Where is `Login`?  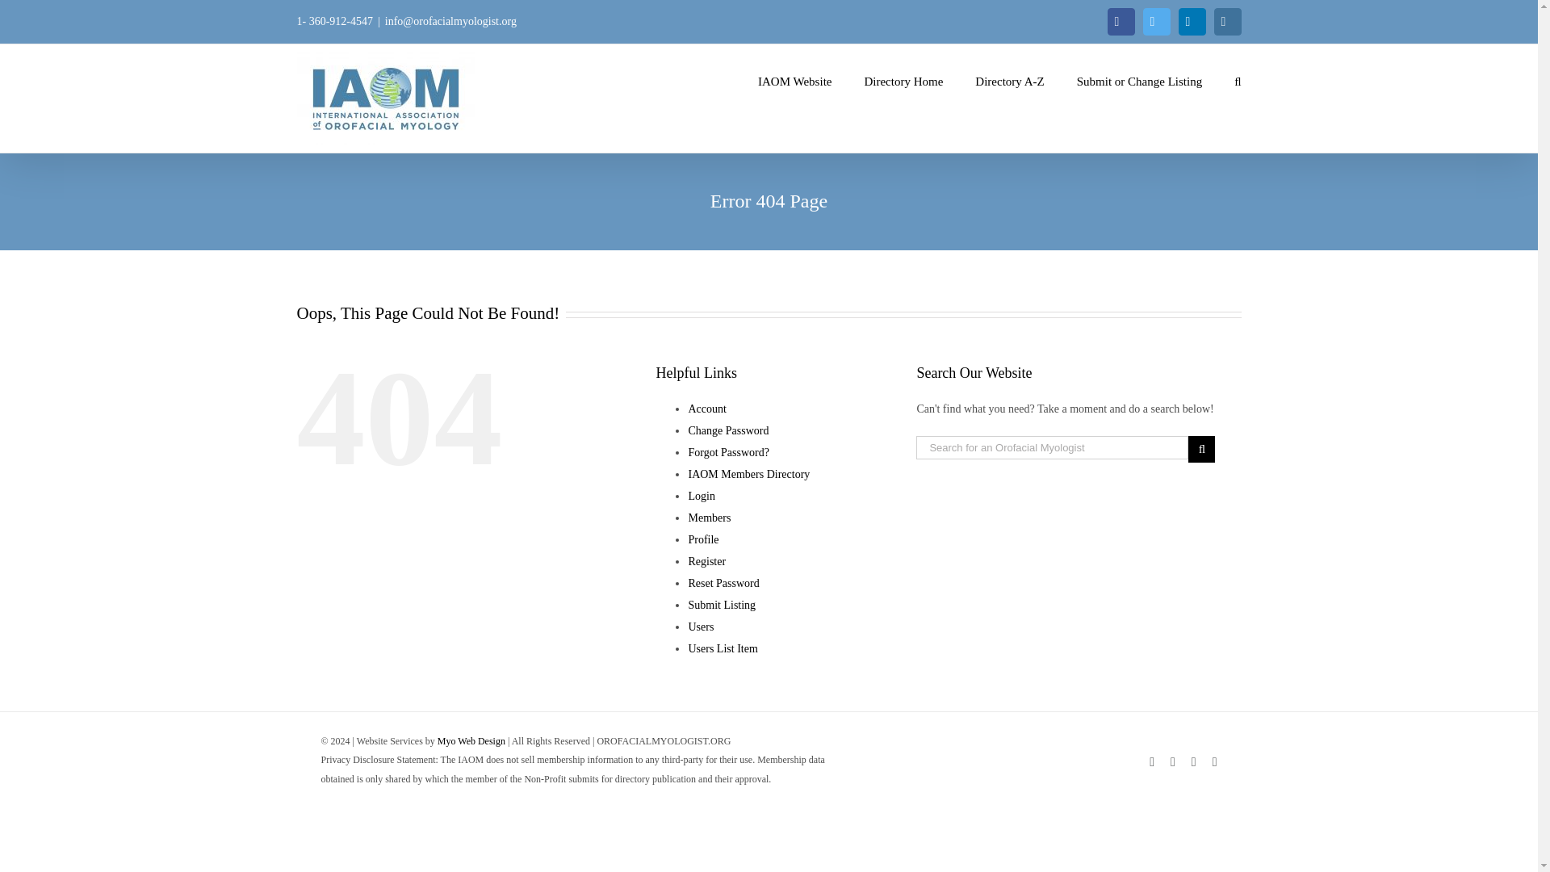 Login is located at coordinates (701, 496).